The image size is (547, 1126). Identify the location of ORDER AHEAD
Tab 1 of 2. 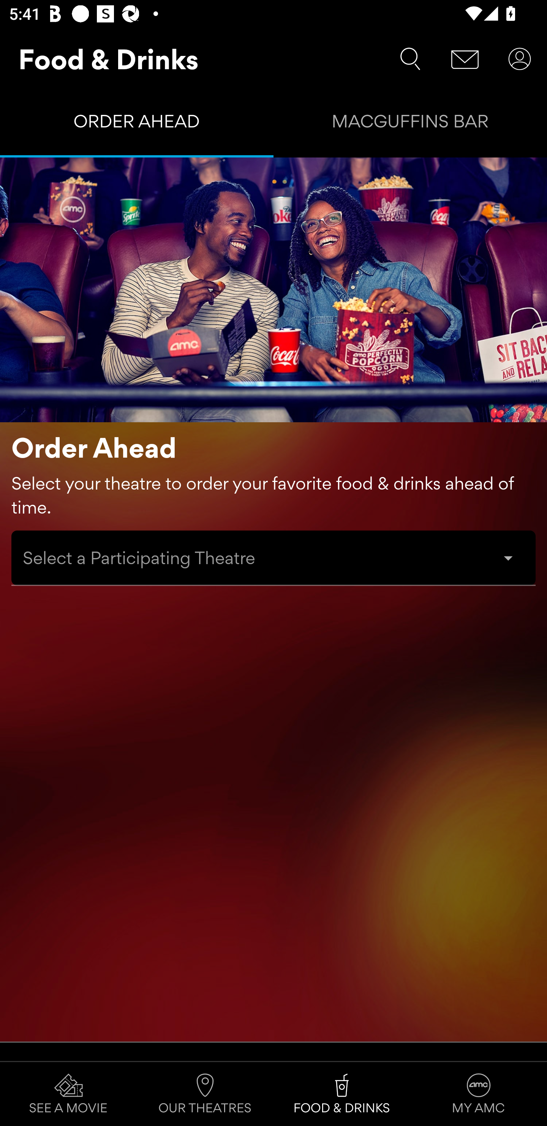
(137, 124).